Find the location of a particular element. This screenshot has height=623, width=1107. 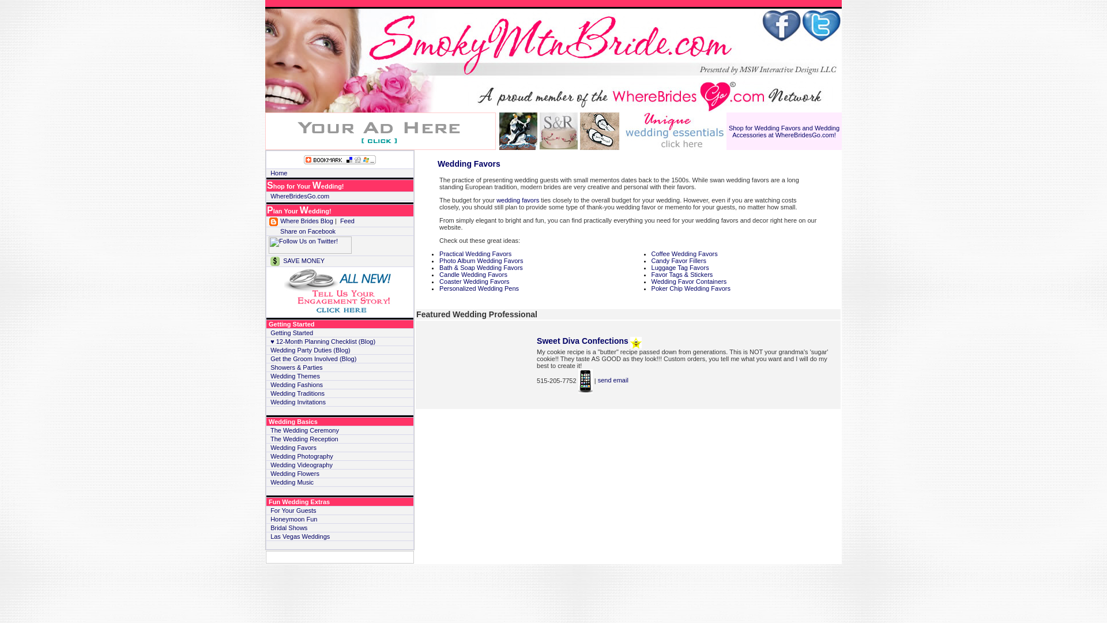

The Wedding Ceremony is located at coordinates (304, 430).